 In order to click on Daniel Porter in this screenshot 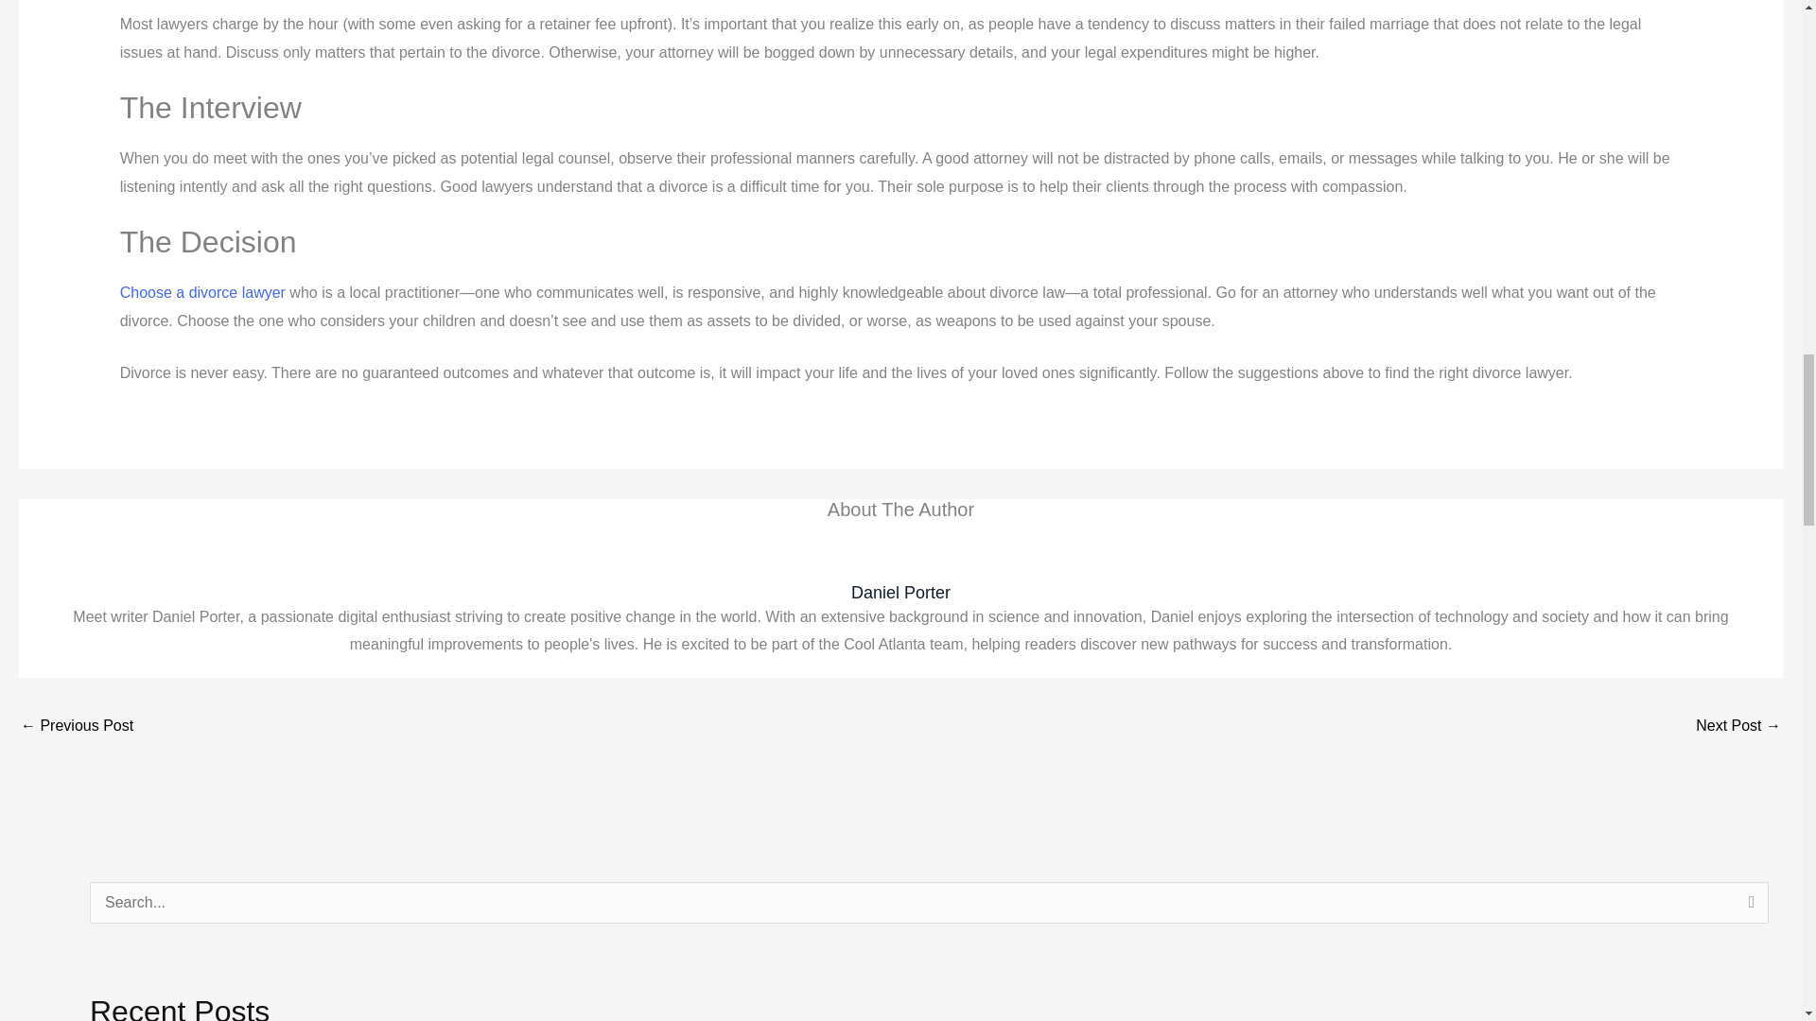, I will do `click(900, 593)`.